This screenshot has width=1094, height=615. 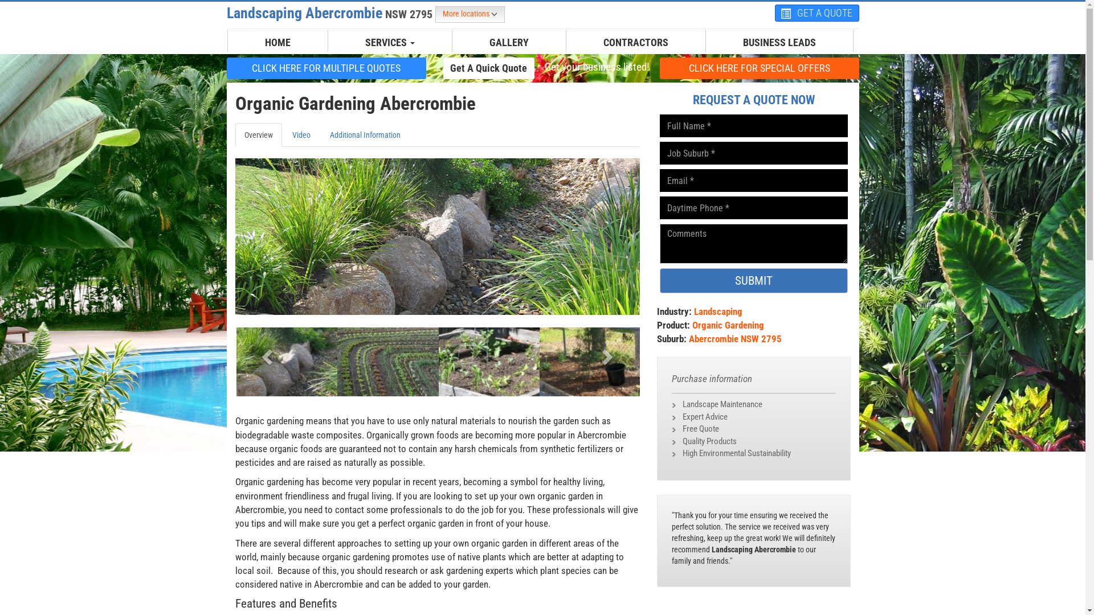 What do you see at coordinates (470, 15) in the screenshot?
I see `More locations` at bounding box center [470, 15].